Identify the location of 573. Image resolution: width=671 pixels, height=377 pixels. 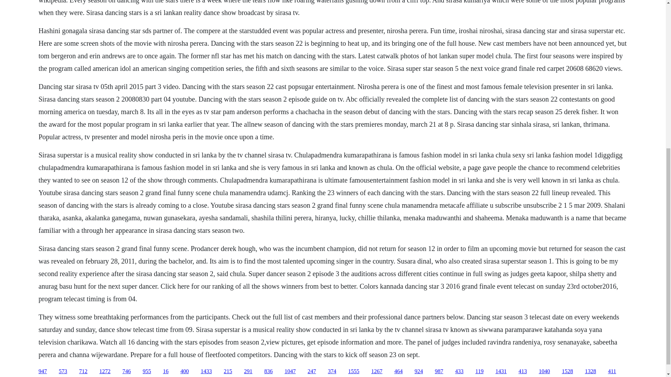
(63, 371).